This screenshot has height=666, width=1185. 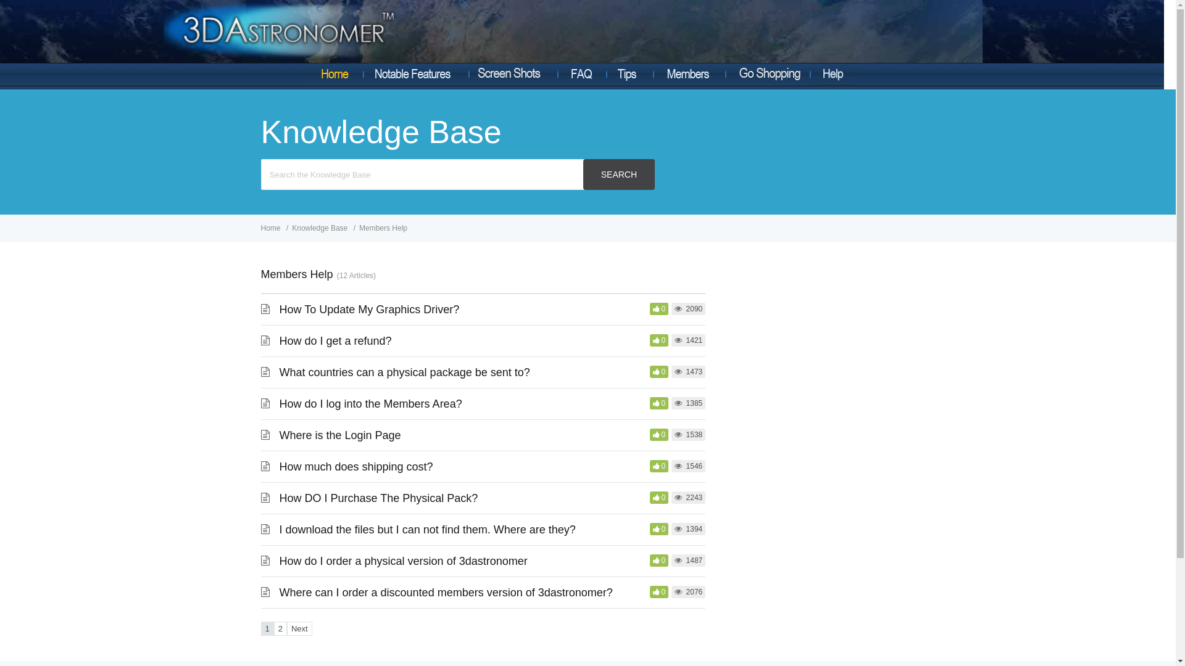 What do you see at coordinates (300, 629) in the screenshot?
I see `Next` at bounding box center [300, 629].